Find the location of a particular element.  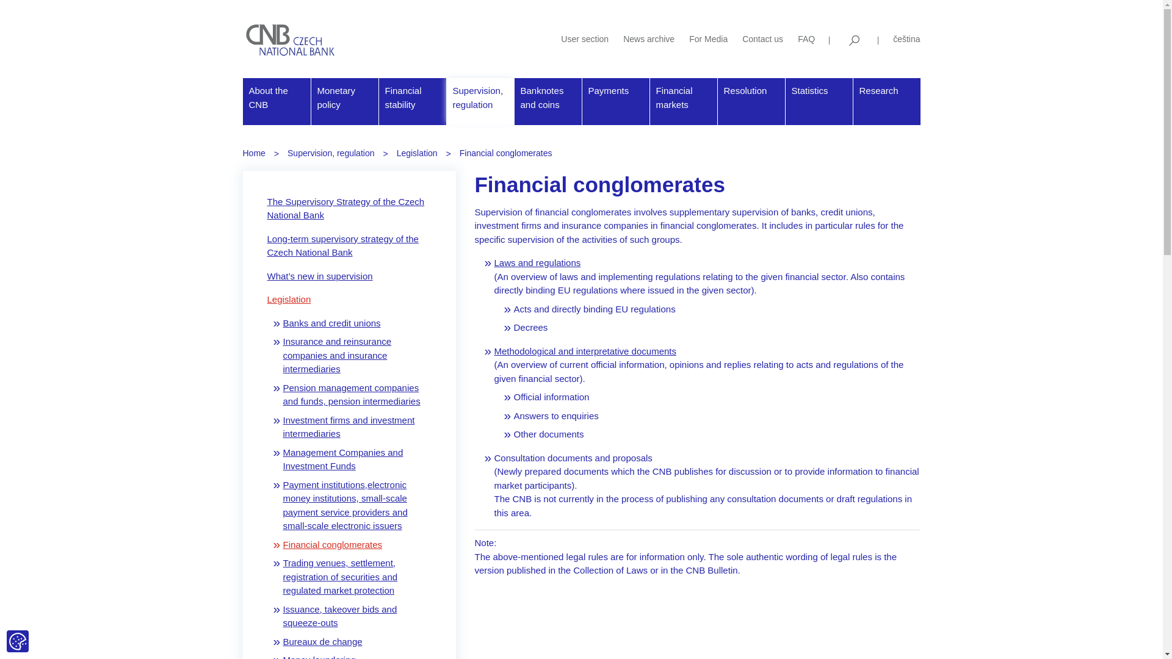

About the CNB is located at coordinates (276, 101).